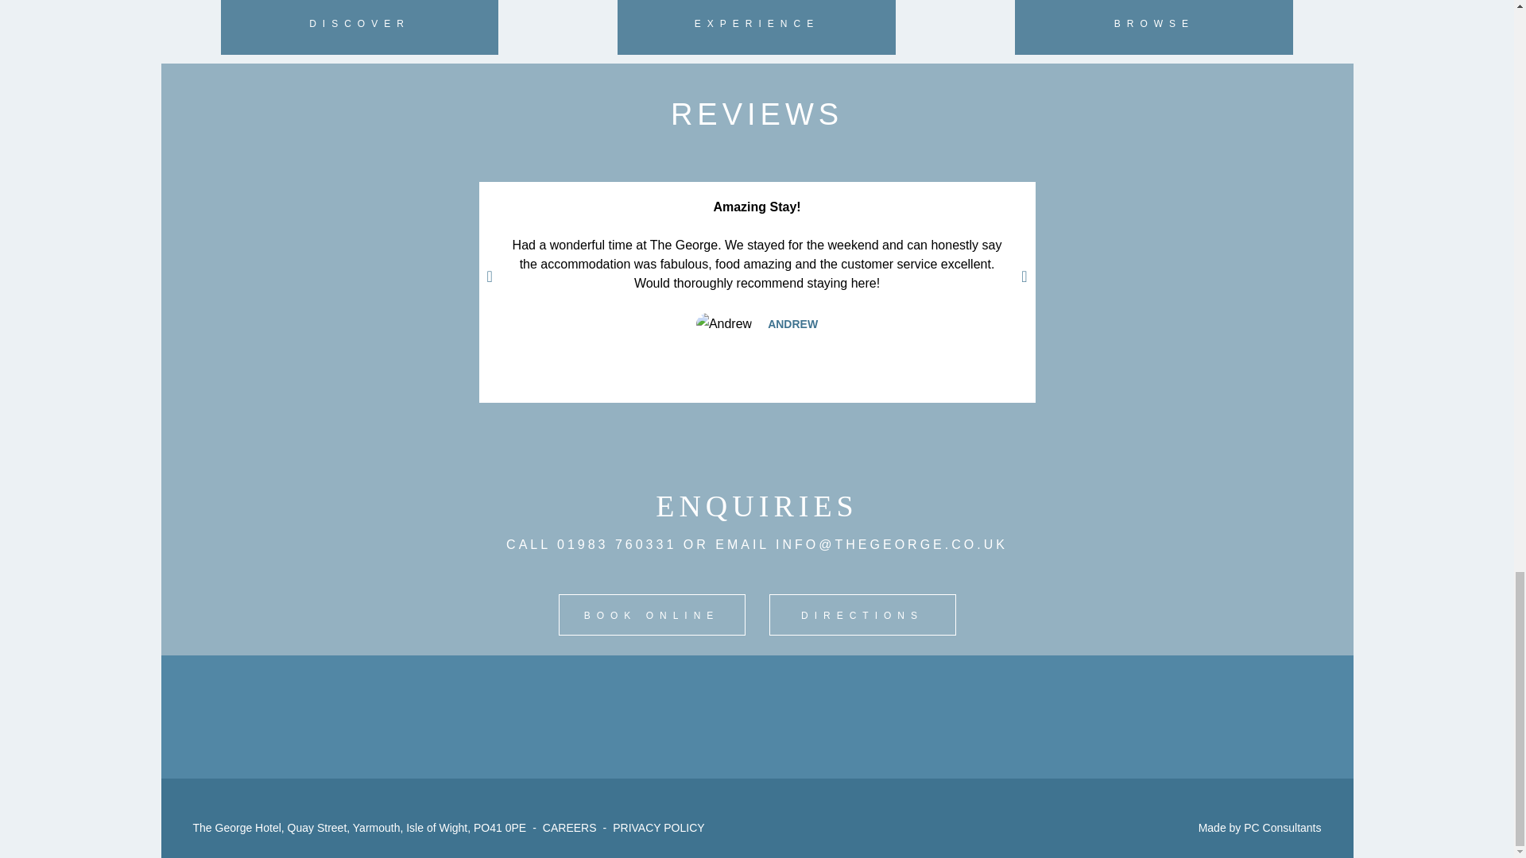  Describe the element at coordinates (658, 827) in the screenshot. I see `PRIVACY POLICY` at that location.